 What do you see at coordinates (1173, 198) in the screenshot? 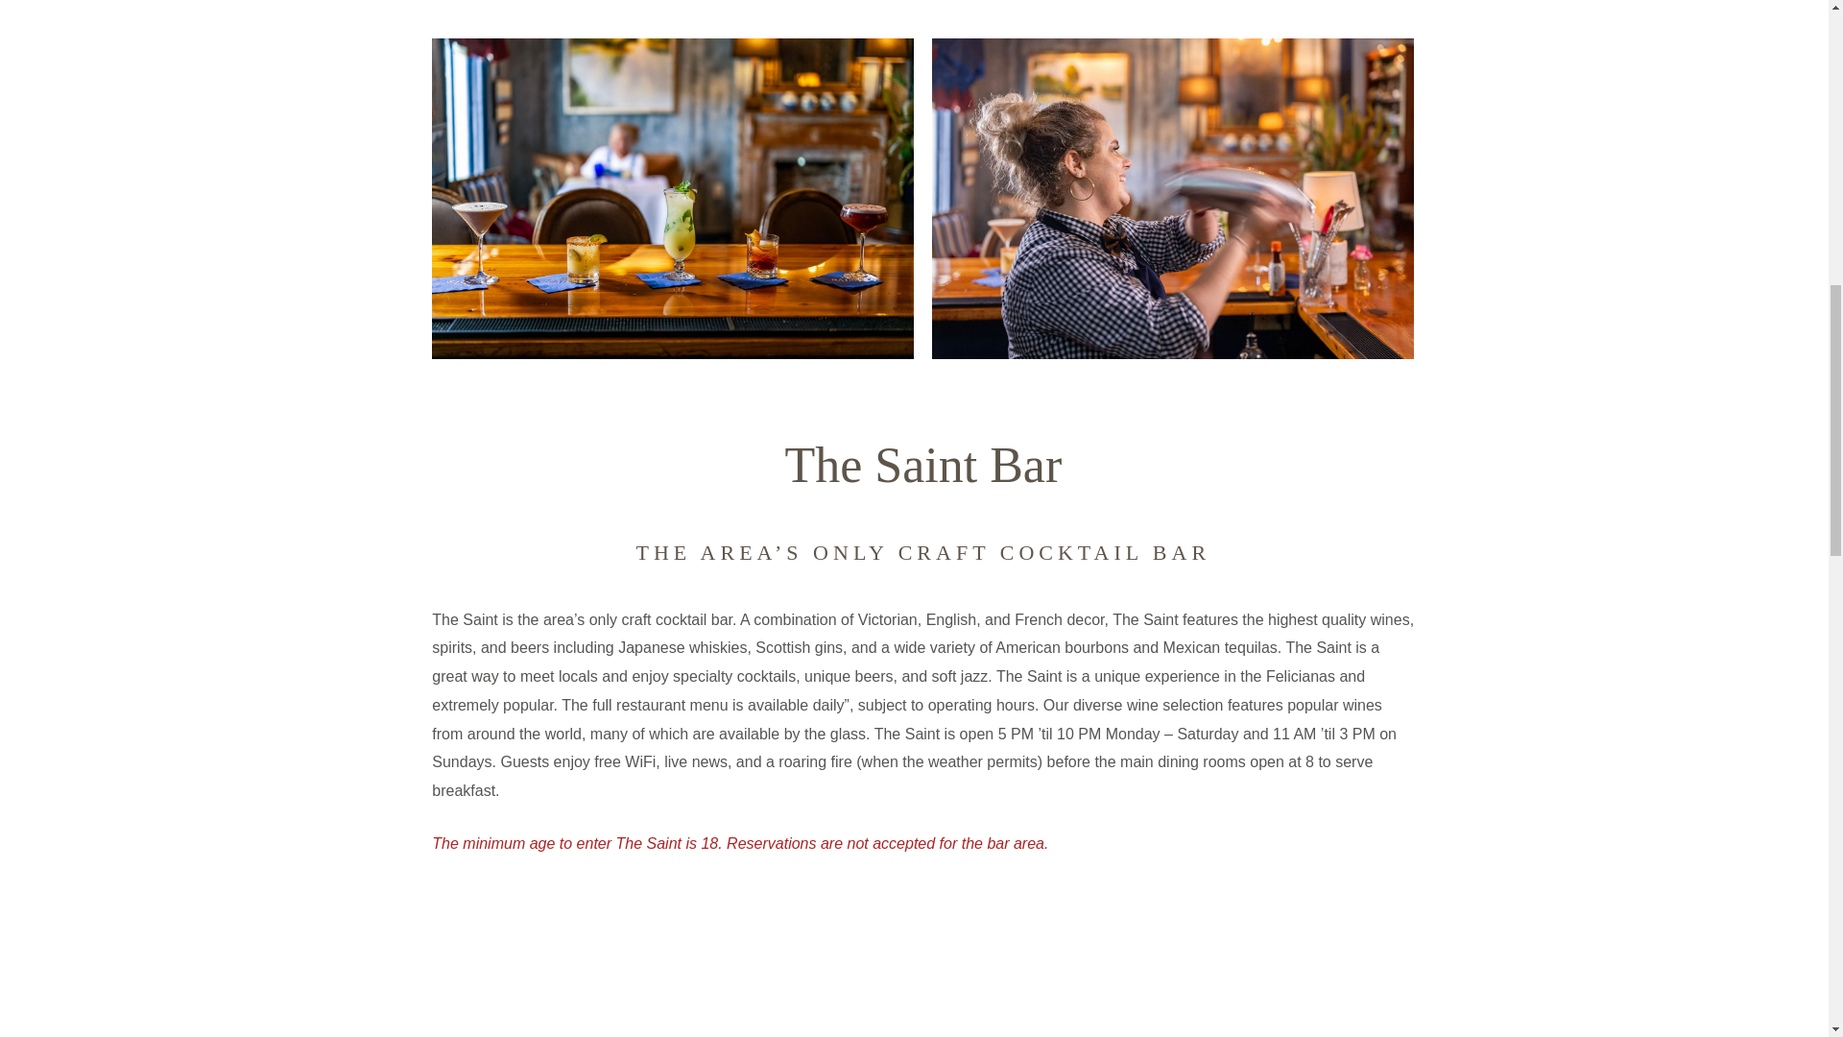
I see `StFrancisville Inn 353` at bounding box center [1173, 198].